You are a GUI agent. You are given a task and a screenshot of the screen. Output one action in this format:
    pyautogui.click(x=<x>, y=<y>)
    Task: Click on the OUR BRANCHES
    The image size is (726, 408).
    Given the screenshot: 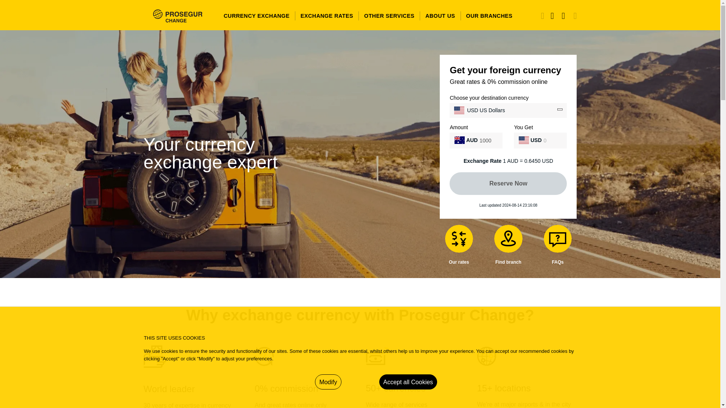 What is the action you would take?
    pyautogui.click(x=488, y=15)
    